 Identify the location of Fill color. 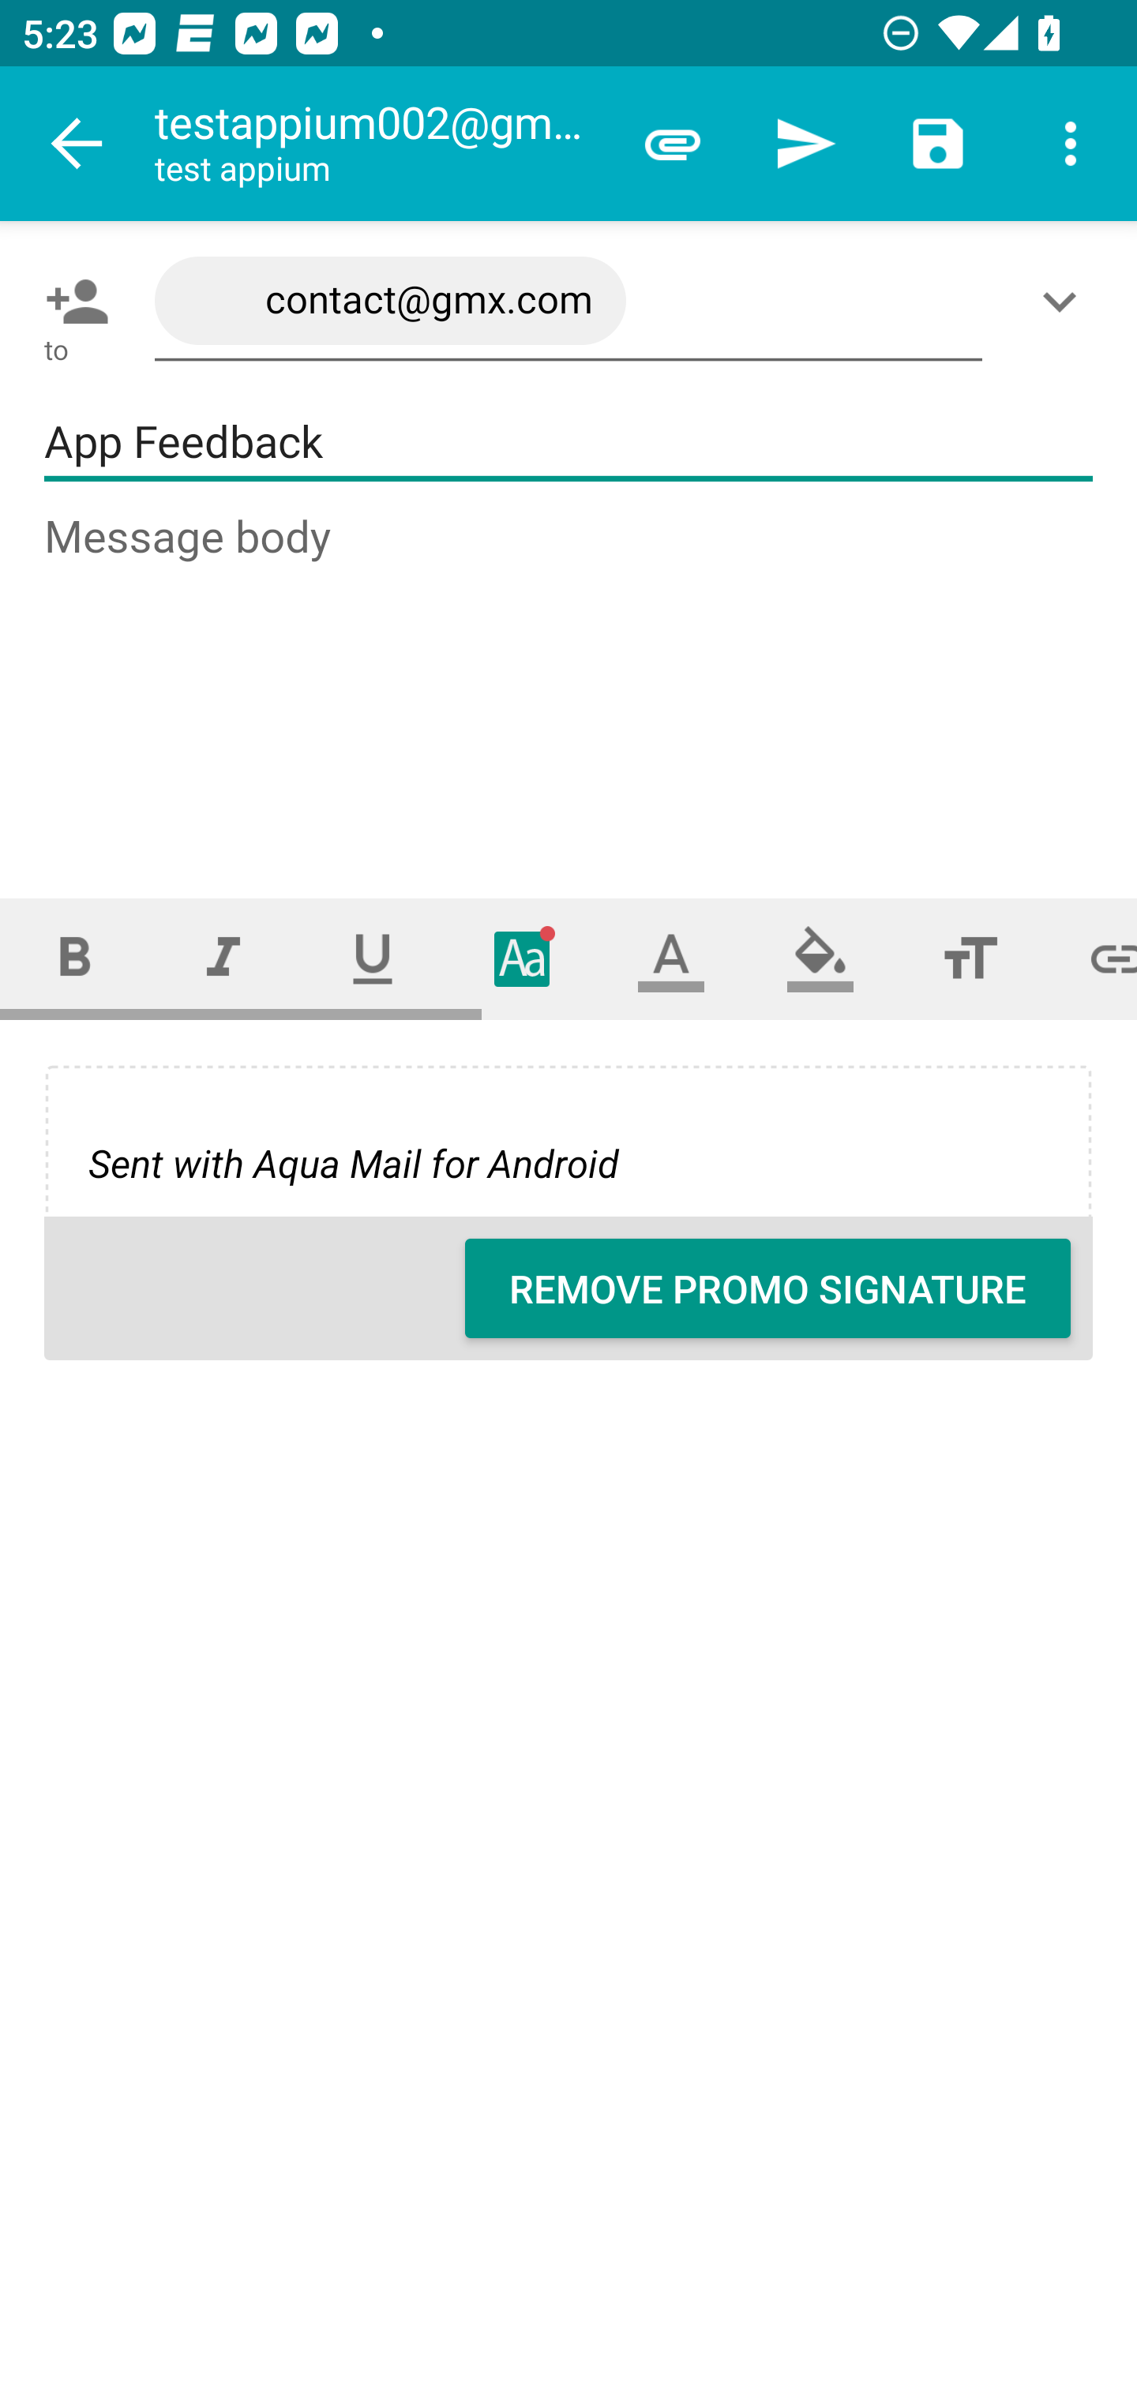
(820, 958).